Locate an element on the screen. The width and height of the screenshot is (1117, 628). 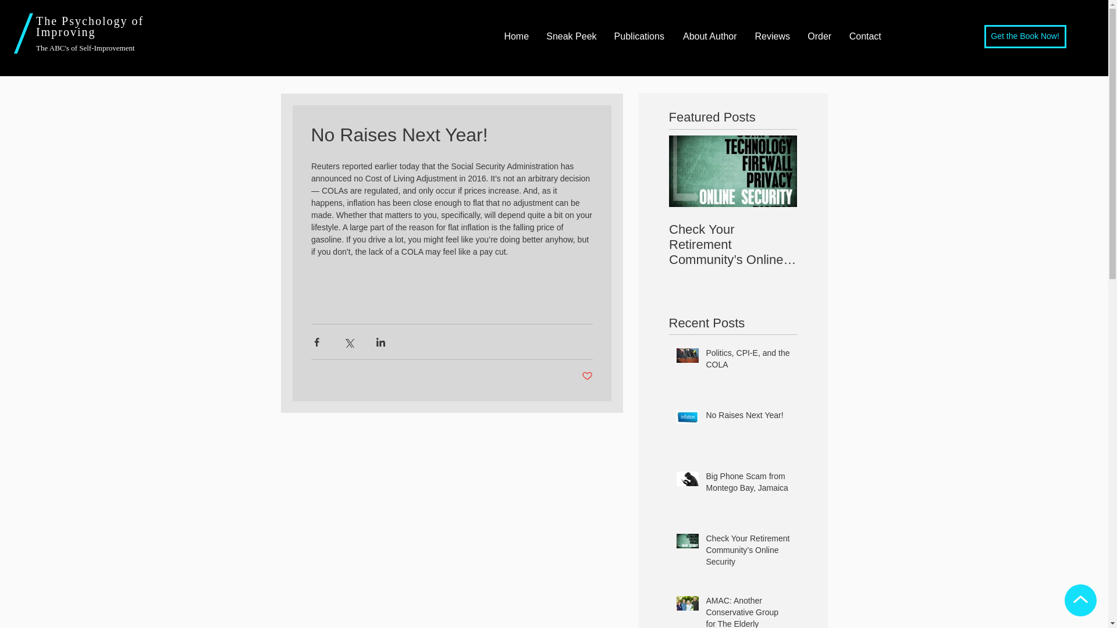
Big Phone Scam from Montego Bay, Jamaica is located at coordinates (748, 485).